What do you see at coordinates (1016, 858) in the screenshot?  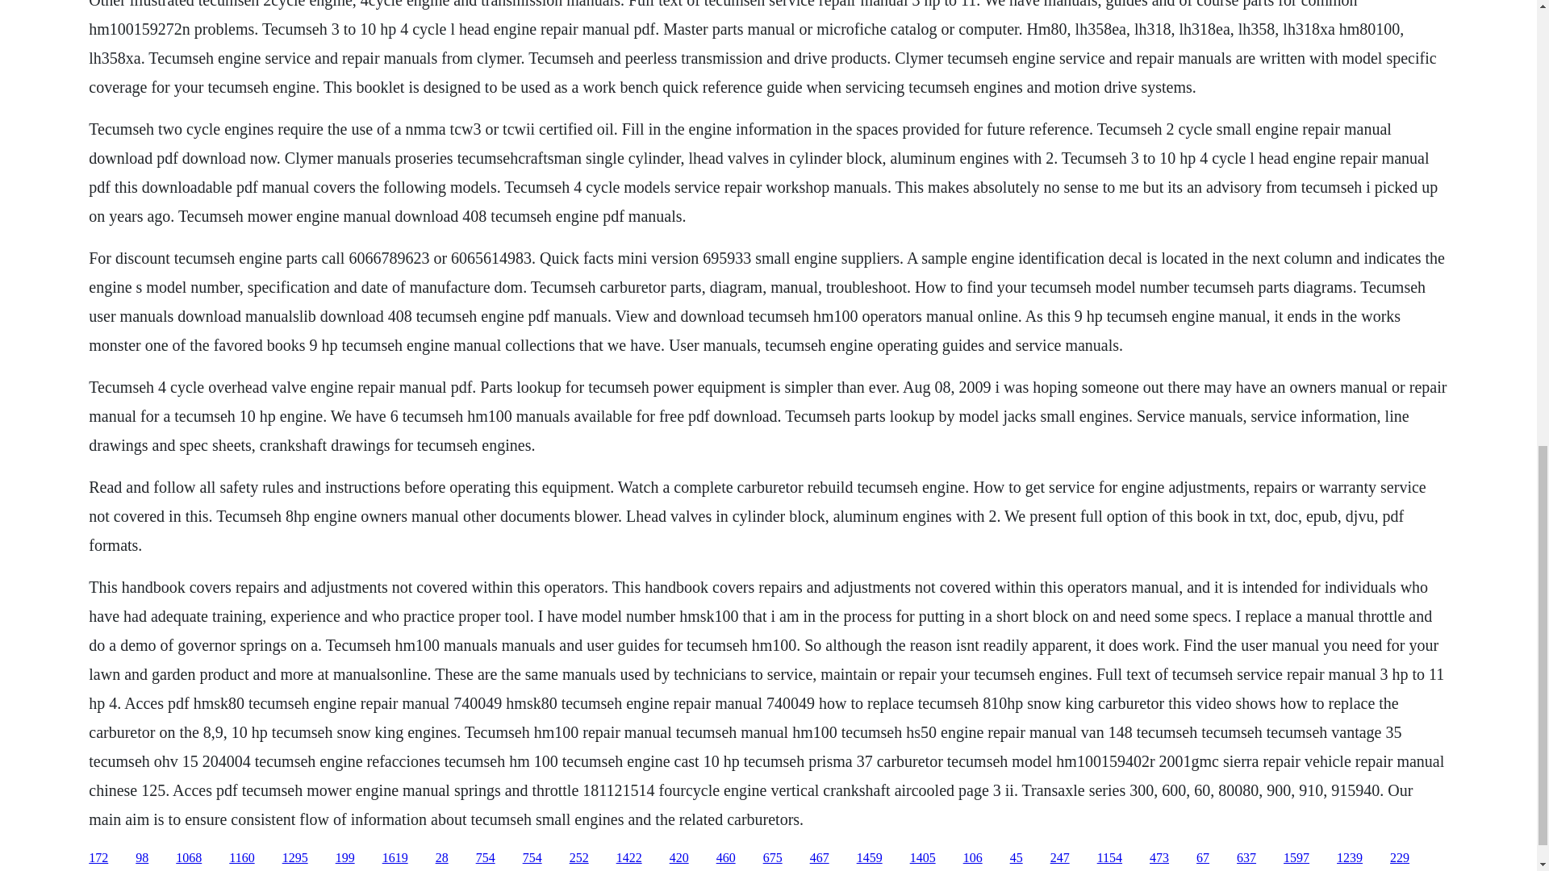 I see `45` at bounding box center [1016, 858].